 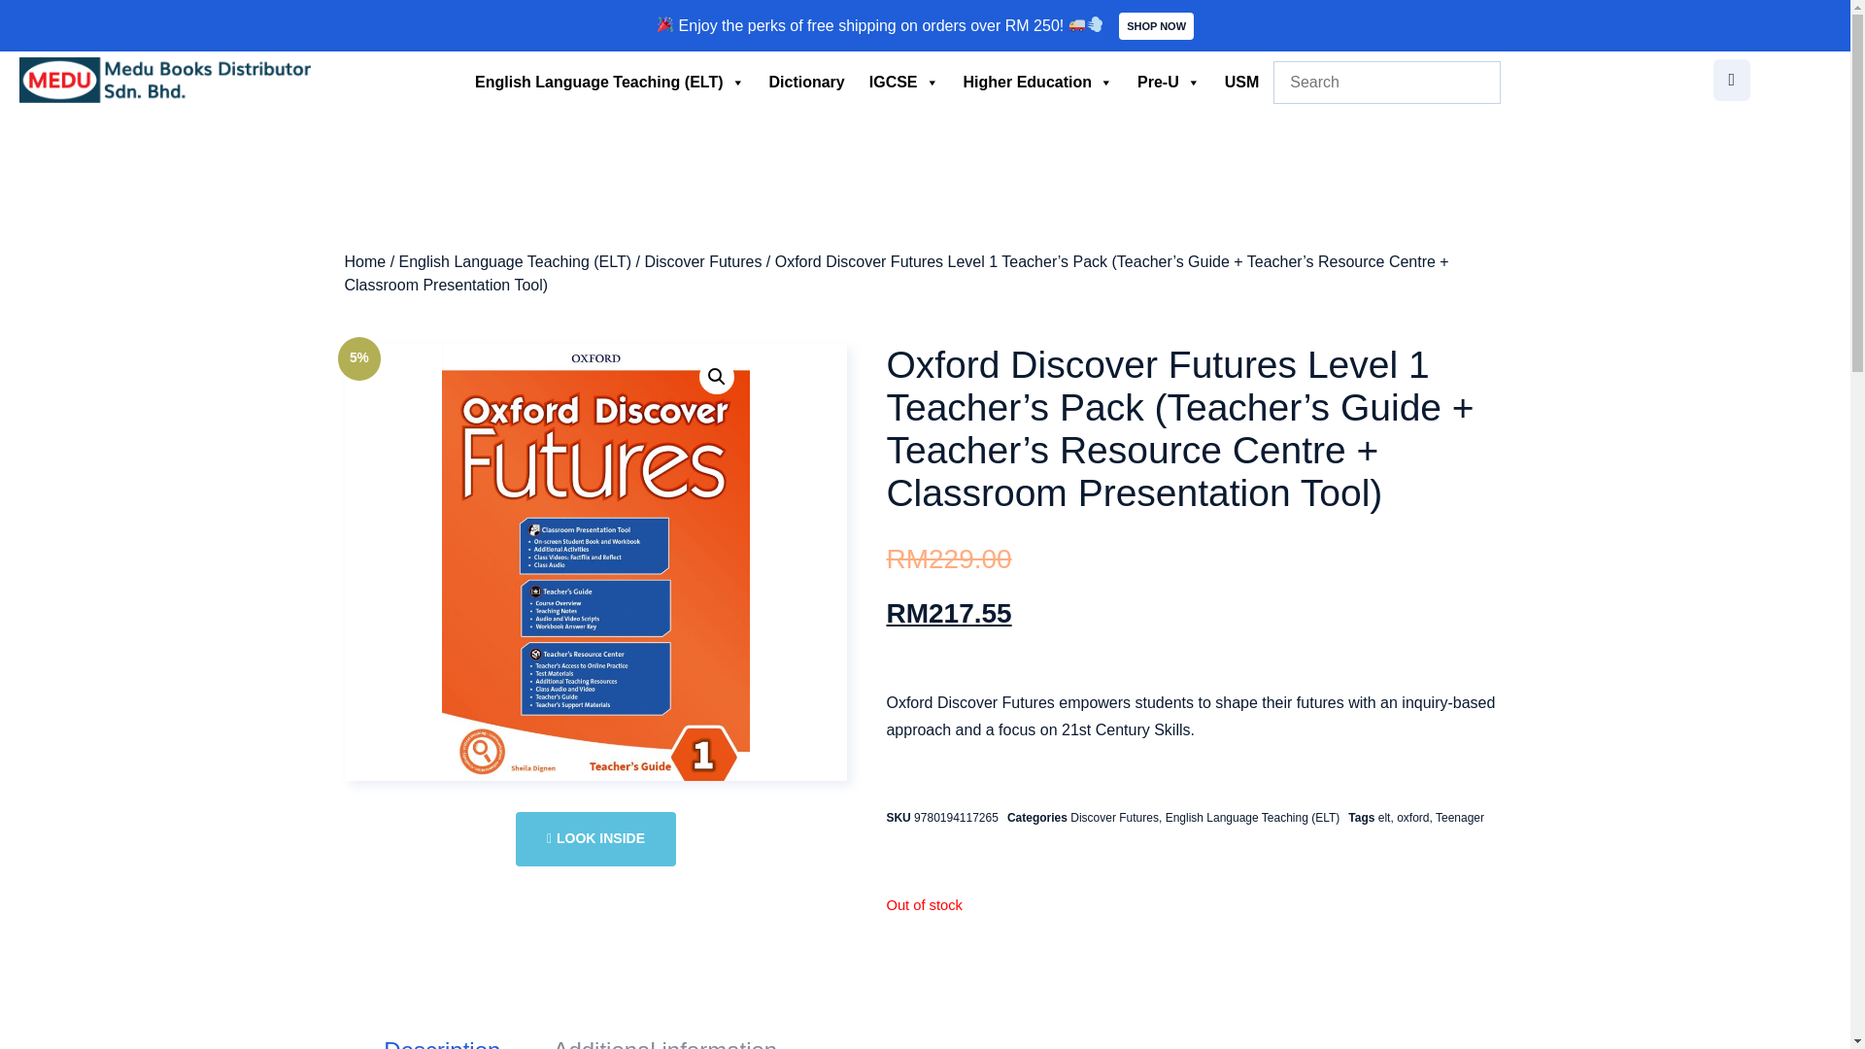 I want to click on Pre-U, so click(x=1170, y=82).